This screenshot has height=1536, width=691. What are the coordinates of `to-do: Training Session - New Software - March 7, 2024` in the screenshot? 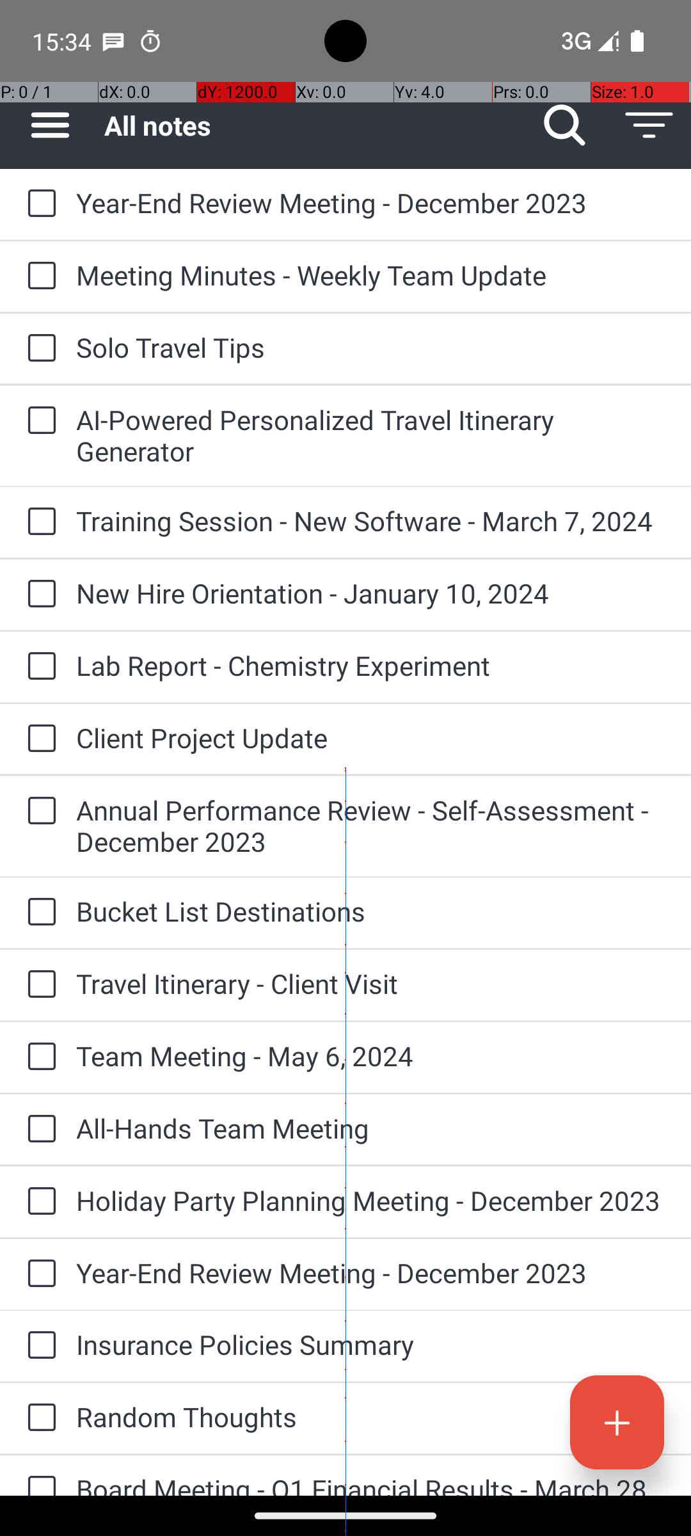 It's located at (38, 522).